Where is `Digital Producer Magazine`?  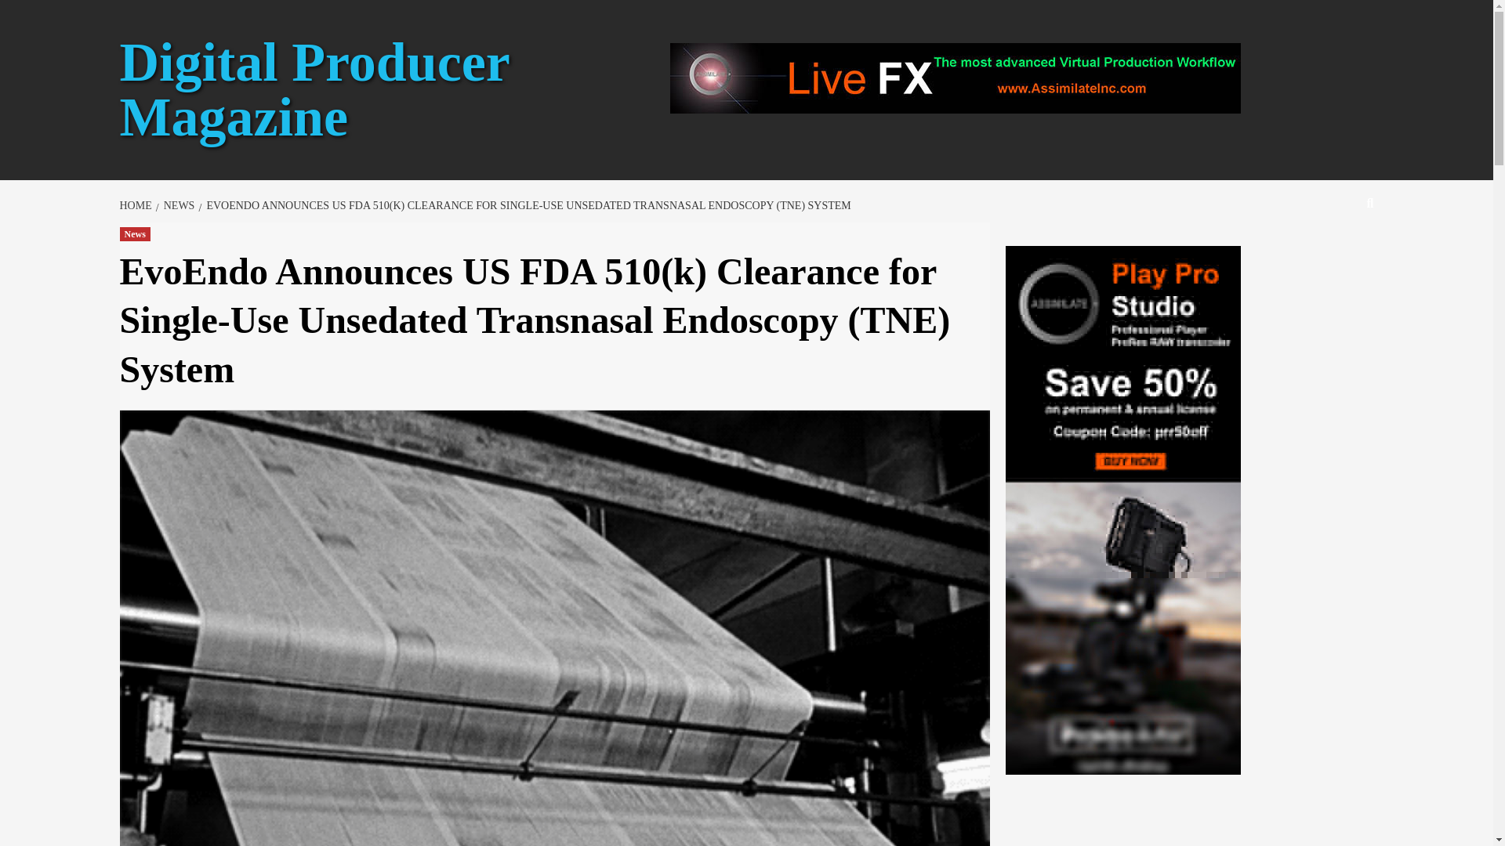 Digital Producer Magazine is located at coordinates (314, 89).